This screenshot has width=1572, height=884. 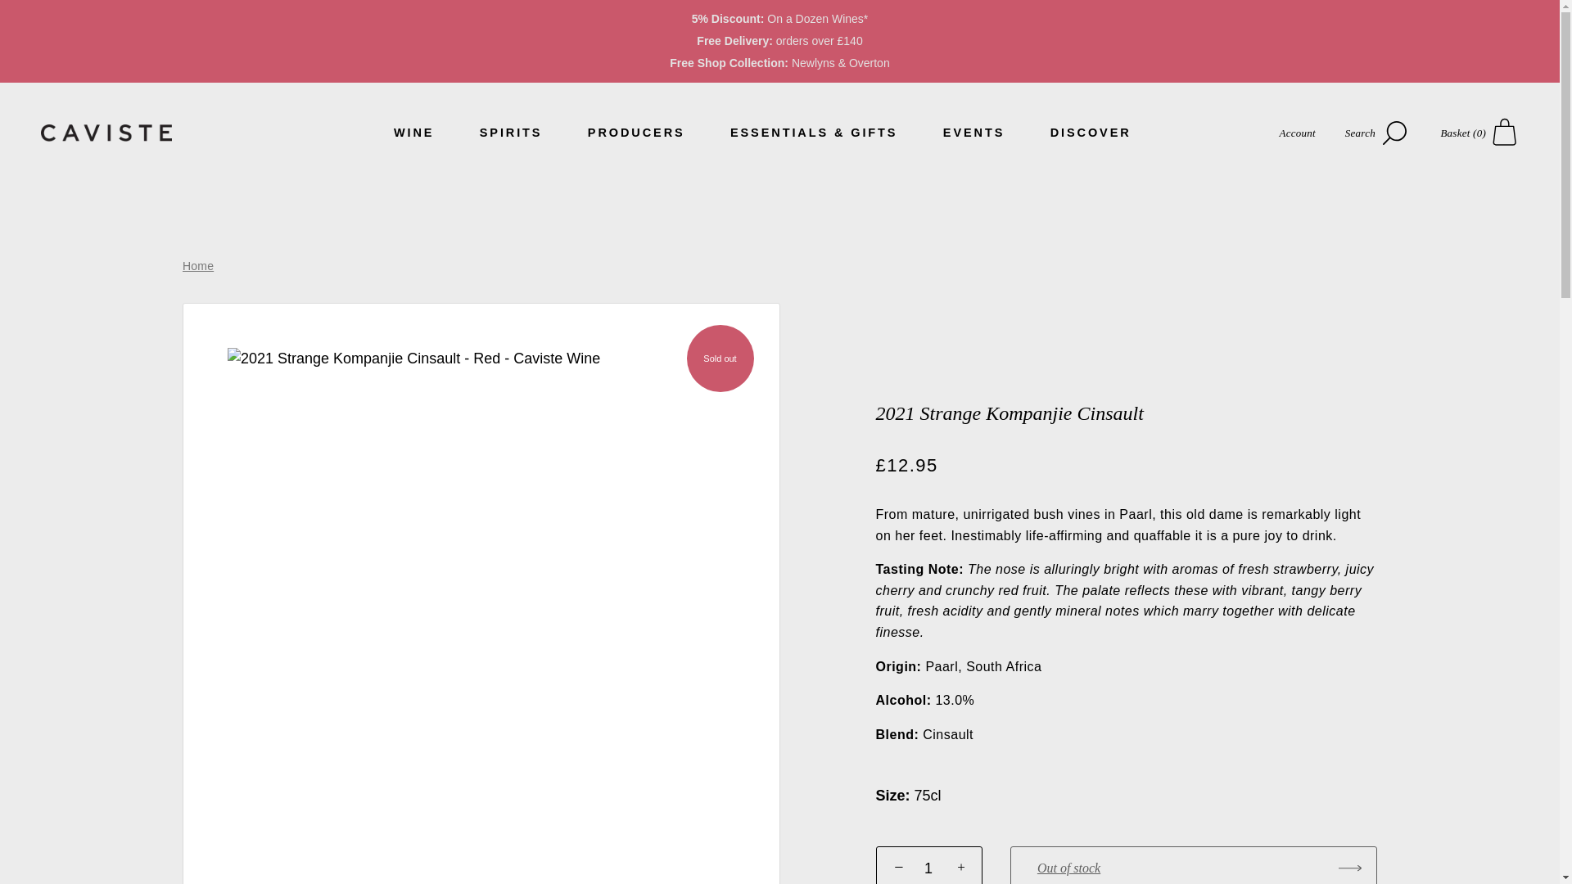 I want to click on 1, so click(x=928, y=864).